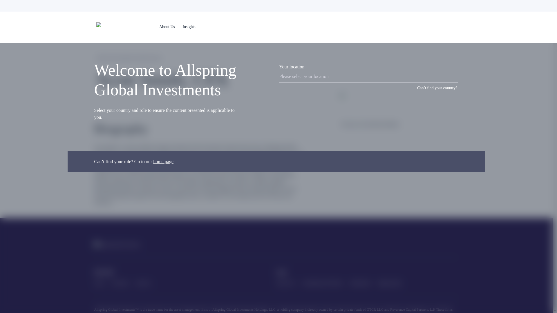 The height and width of the screenshot is (313, 557). What do you see at coordinates (189, 27) in the screenshot?
I see `Insights` at bounding box center [189, 27].